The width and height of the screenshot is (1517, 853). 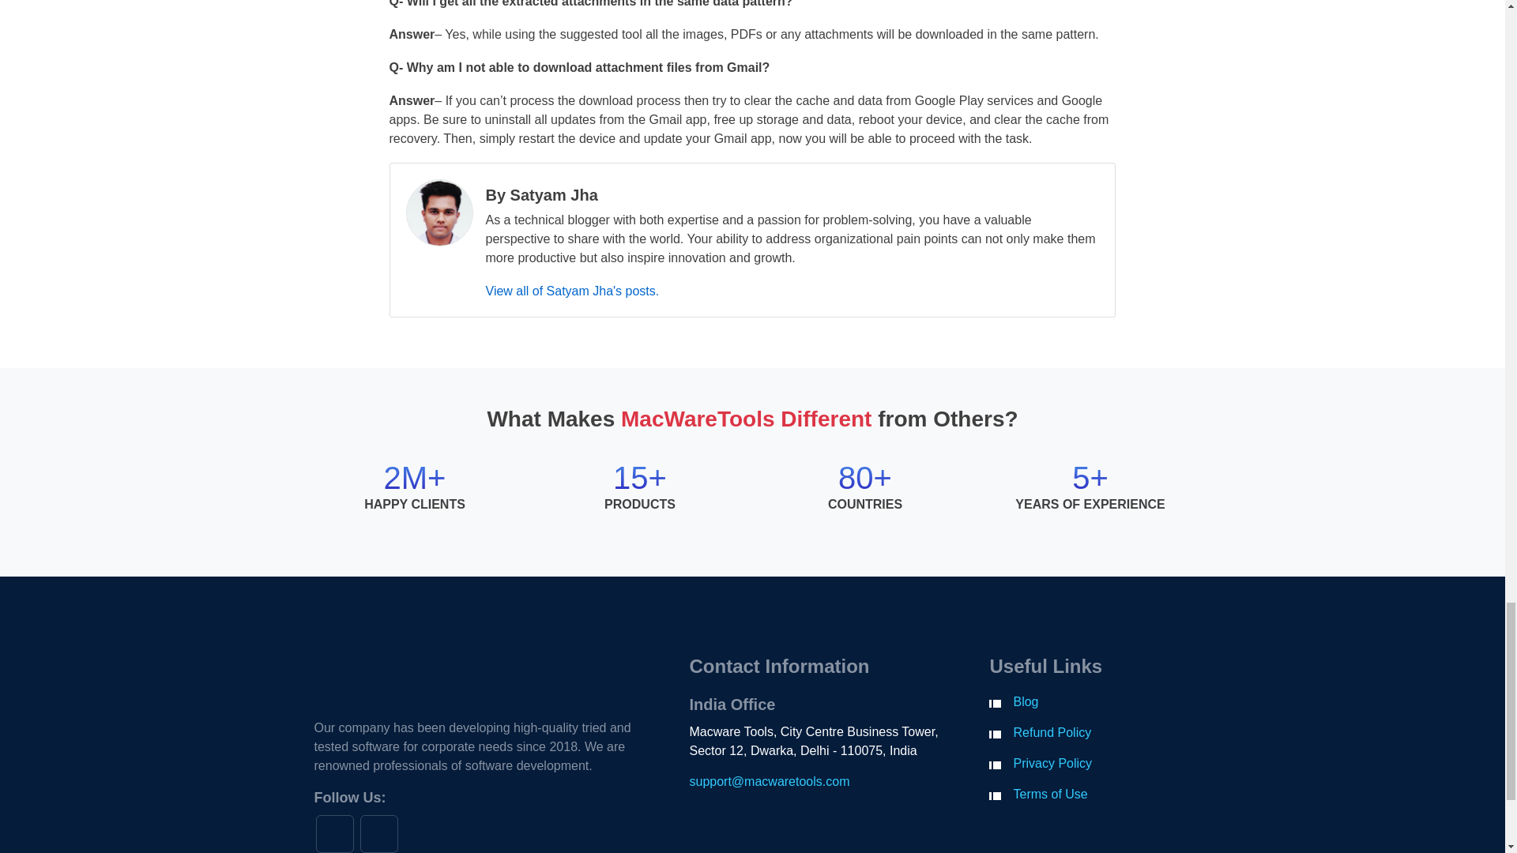 What do you see at coordinates (1026, 701) in the screenshot?
I see `Blog` at bounding box center [1026, 701].